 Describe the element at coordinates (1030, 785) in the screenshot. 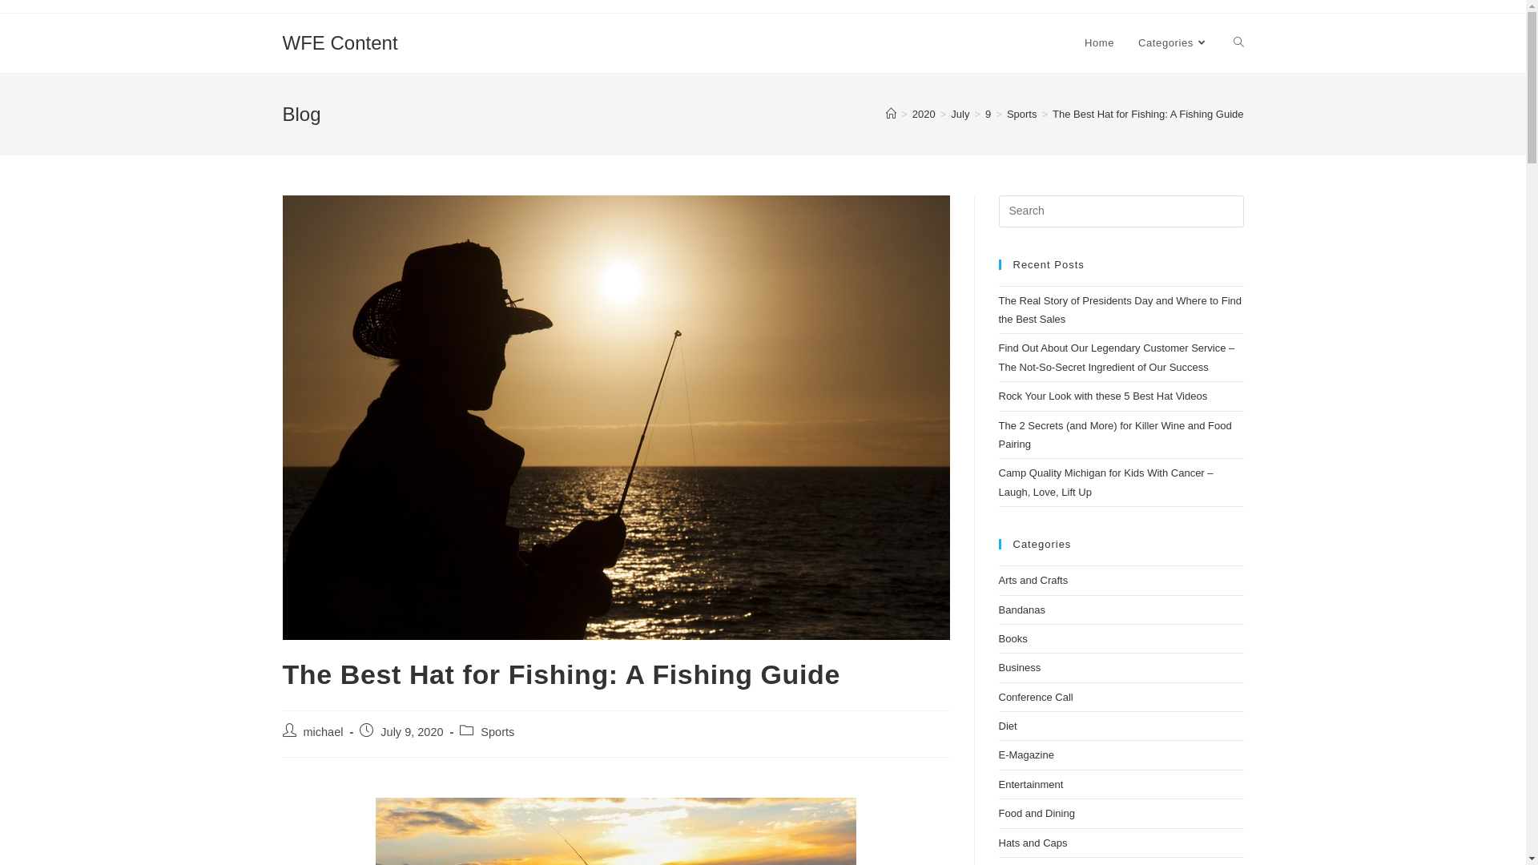

I see `Entertainment` at that location.